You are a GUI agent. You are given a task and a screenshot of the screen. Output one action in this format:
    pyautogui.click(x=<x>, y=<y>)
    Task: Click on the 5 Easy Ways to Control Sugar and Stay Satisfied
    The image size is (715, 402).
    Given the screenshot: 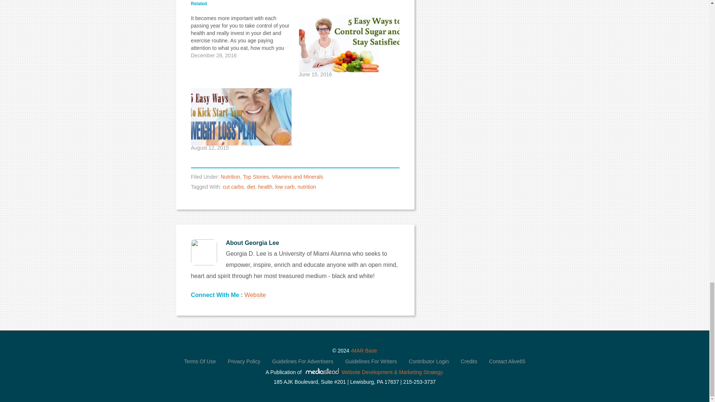 What is the action you would take?
    pyautogui.click(x=349, y=43)
    